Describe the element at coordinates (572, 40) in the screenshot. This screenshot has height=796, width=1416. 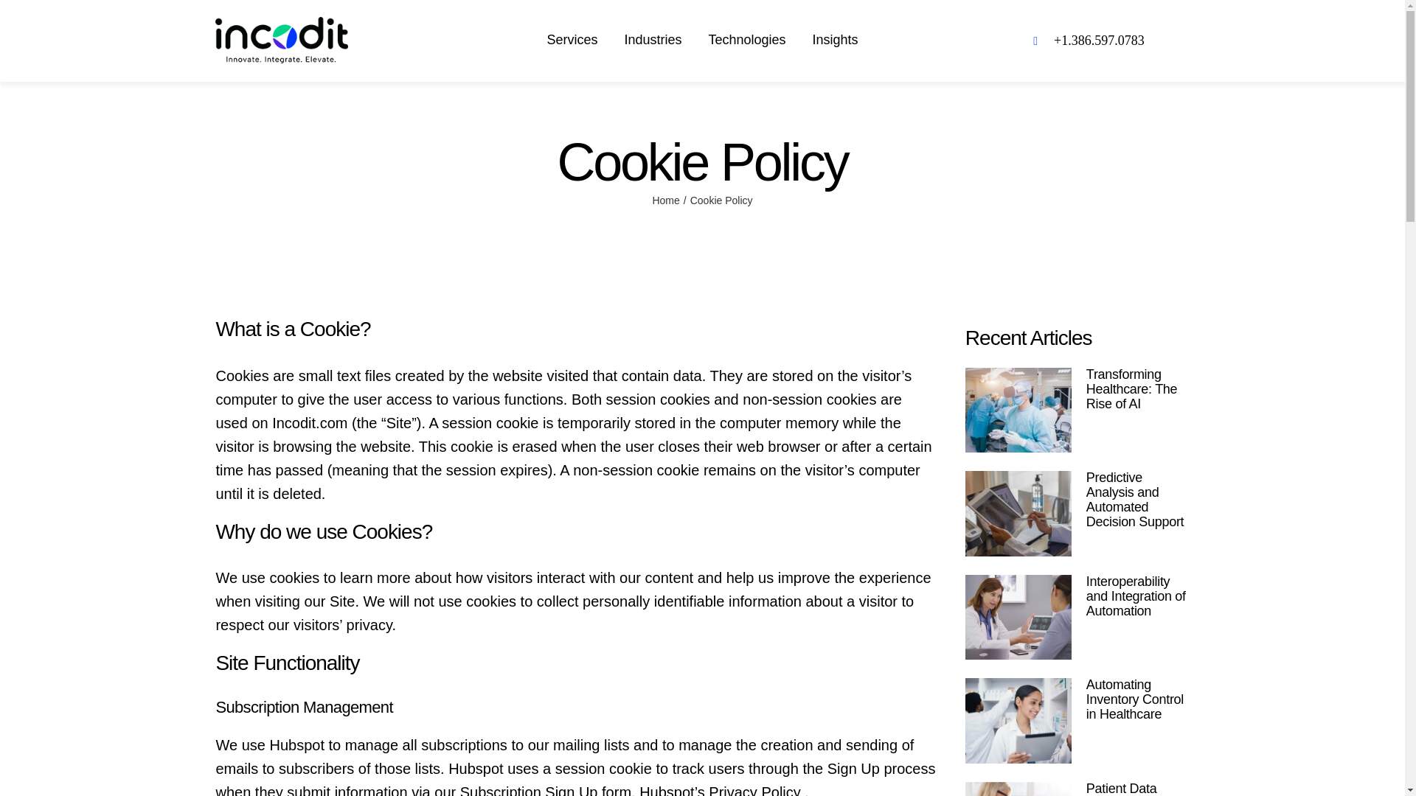
I see `Services` at that location.